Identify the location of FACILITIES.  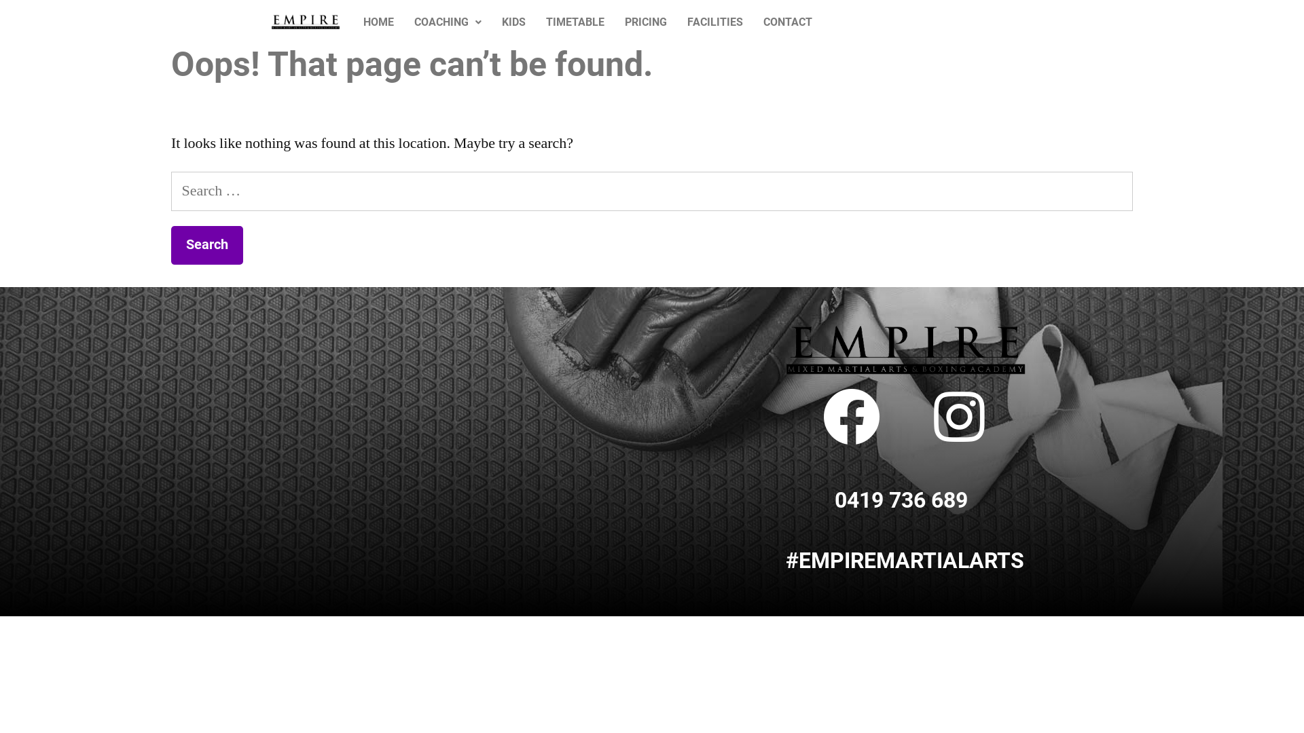
(715, 22).